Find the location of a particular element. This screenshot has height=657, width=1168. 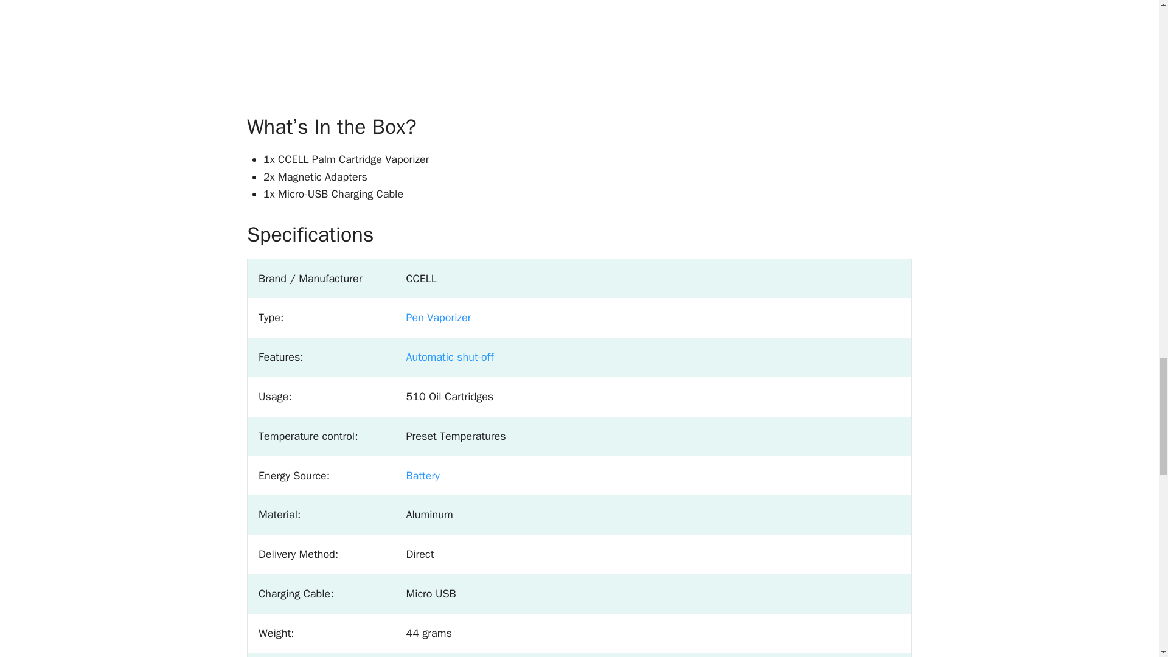

Automatic shut-off is located at coordinates (449, 356).